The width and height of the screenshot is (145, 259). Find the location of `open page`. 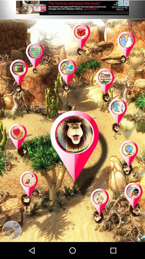

open page is located at coordinates (80, 155).